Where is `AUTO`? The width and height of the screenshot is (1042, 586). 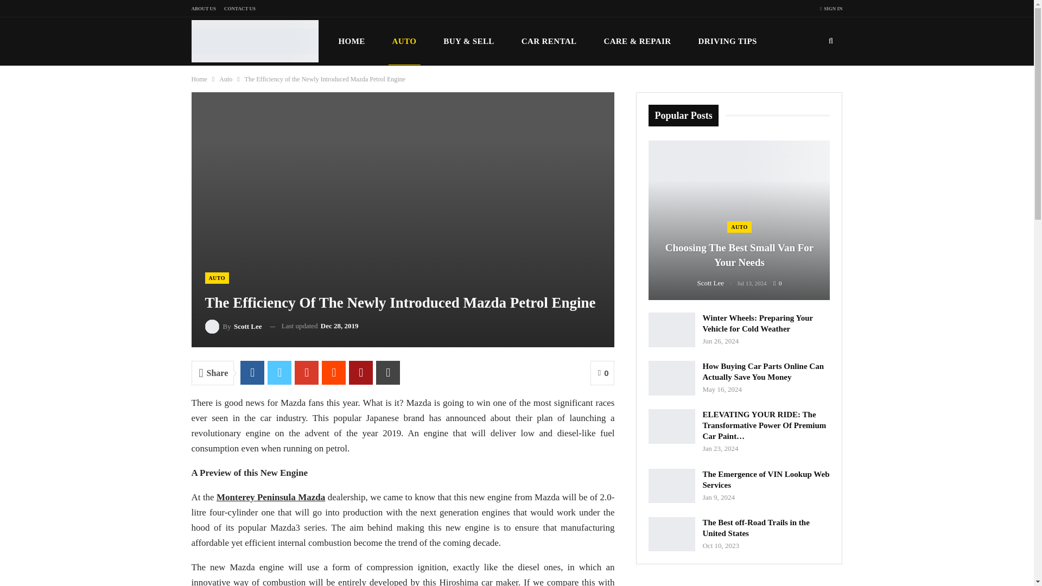 AUTO is located at coordinates (217, 278).